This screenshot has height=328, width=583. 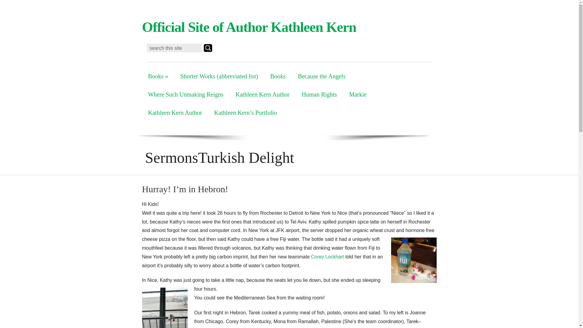 I want to click on Corey Lockhart, so click(x=327, y=257).